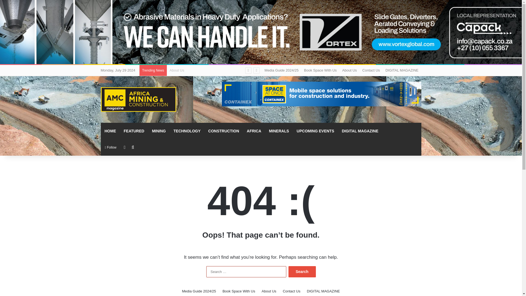  Describe the element at coordinates (302, 271) in the screenshot. I see `Search` at that location.